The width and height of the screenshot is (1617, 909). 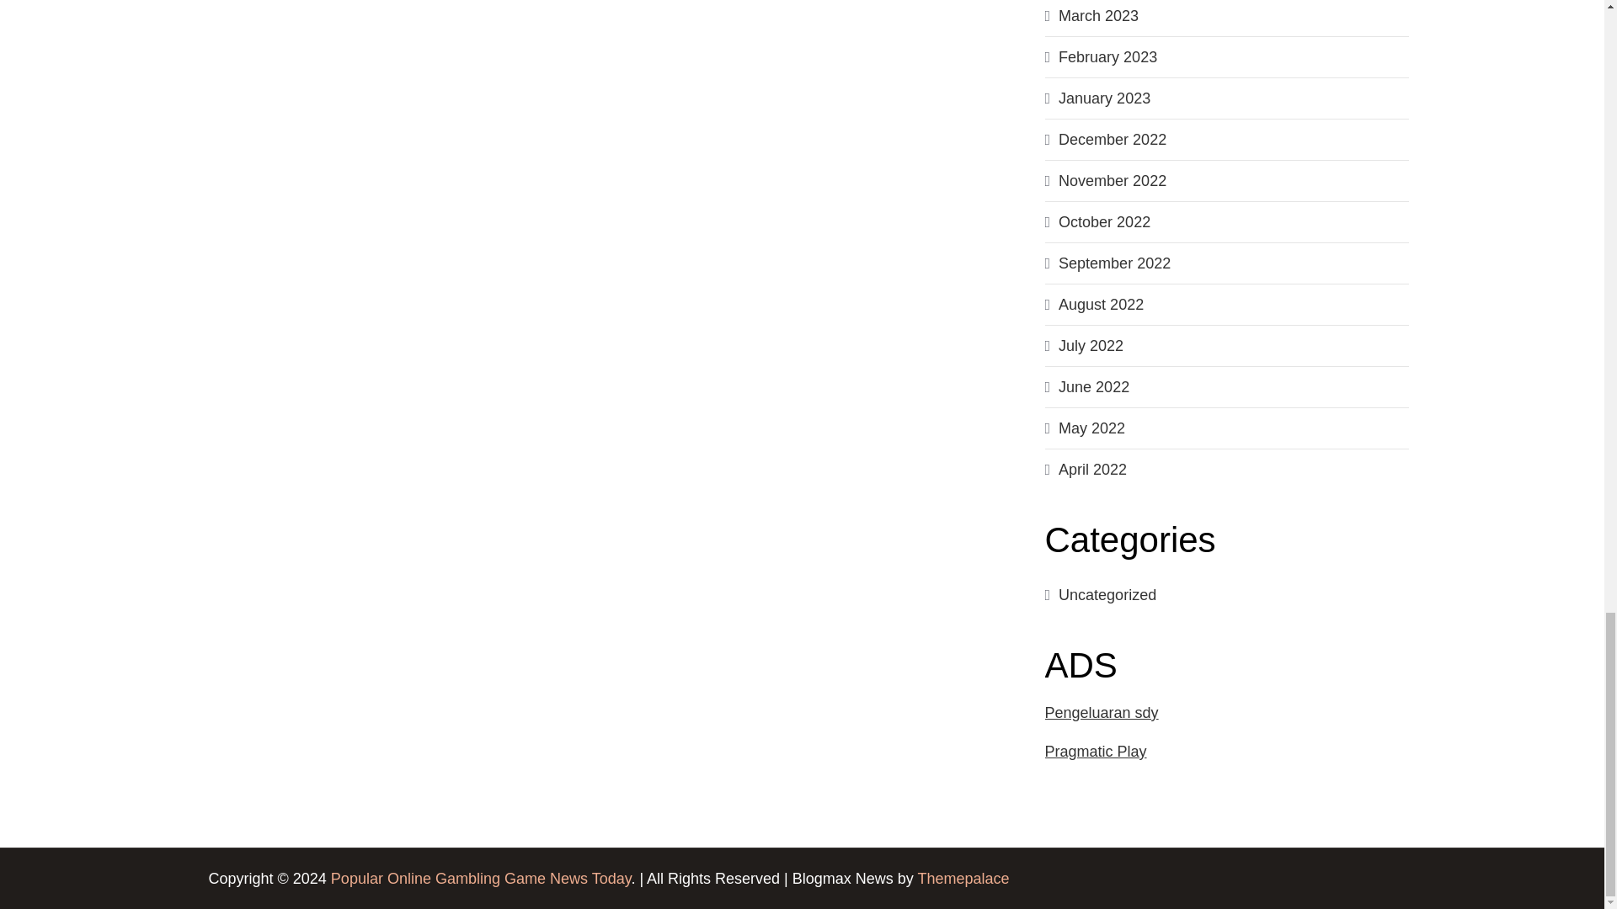 What do you see at coordinates (1098, 15) in the screenshot?
I see `March 2023` at bounding box center [1098, 15].